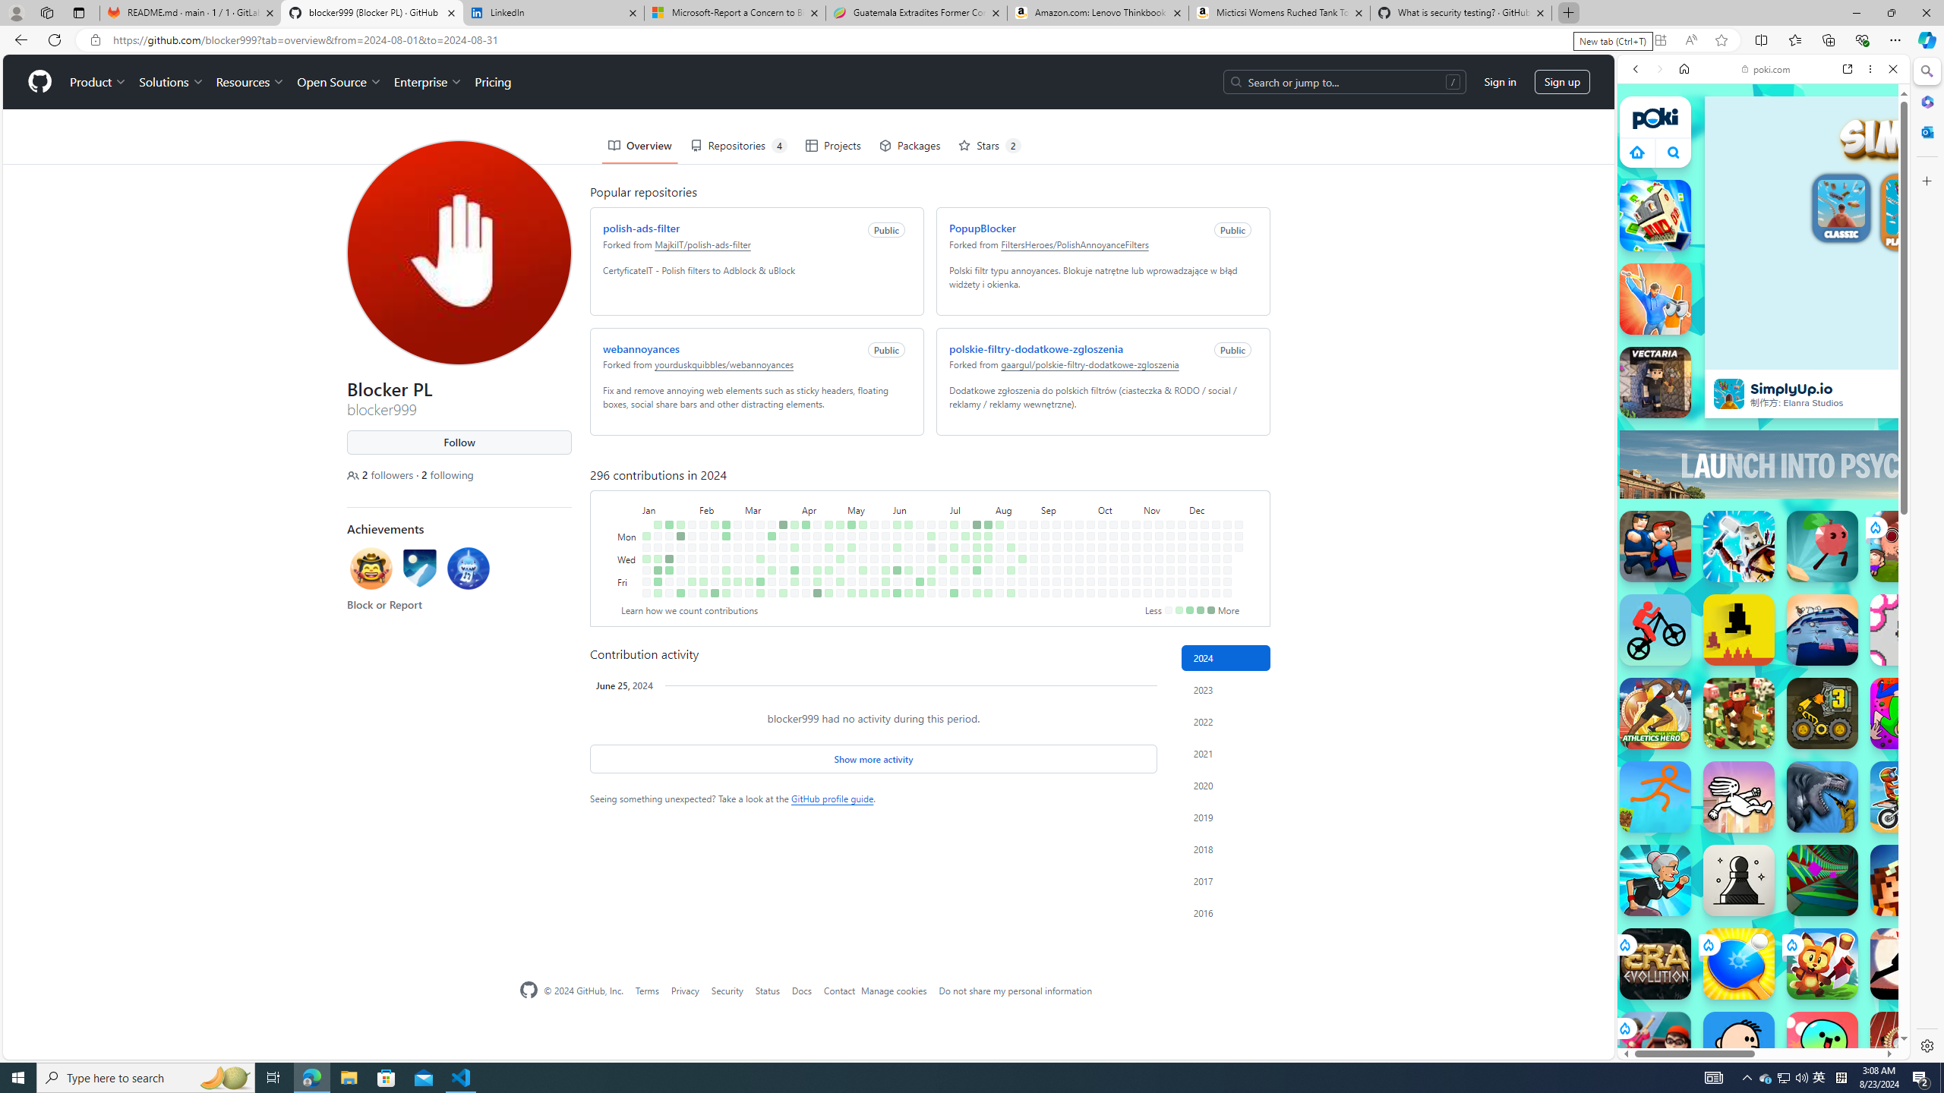 This screenshot has height=1093, width=1944. Describe the element at coordinates (1766, 69) in the screenshot. I see `poki.com` at that location.